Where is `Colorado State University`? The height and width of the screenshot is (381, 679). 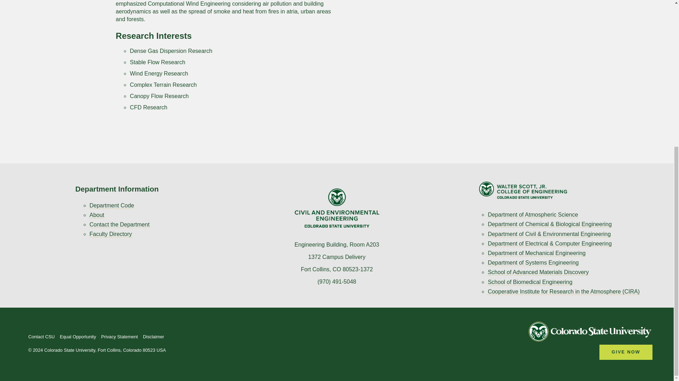 Colorado State University is located at coordinates (591, 333).